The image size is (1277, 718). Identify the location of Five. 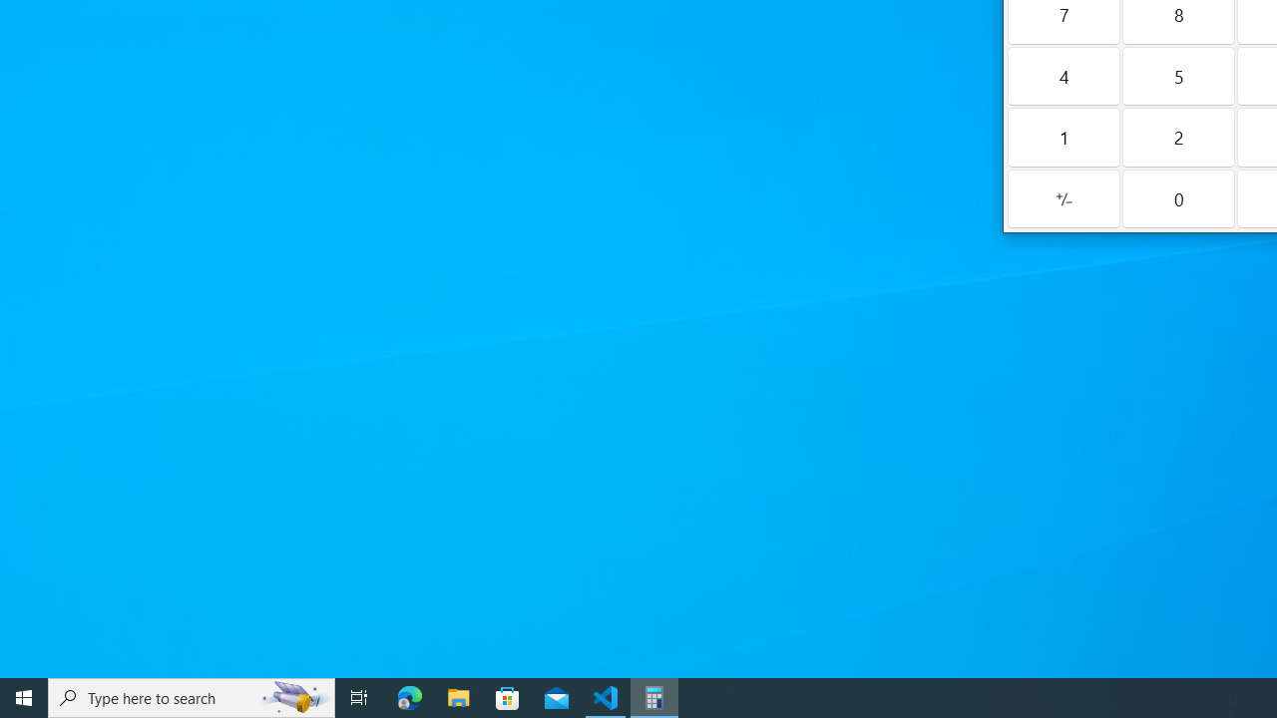
(1178, 76).